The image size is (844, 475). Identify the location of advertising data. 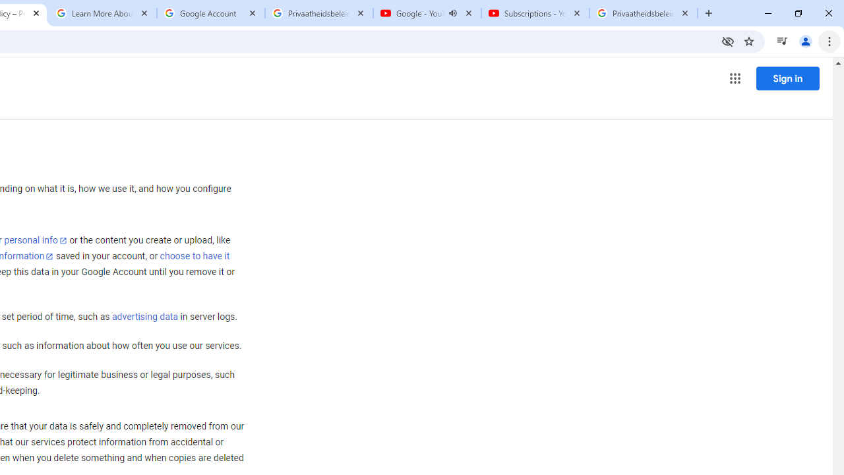
(144, 317).